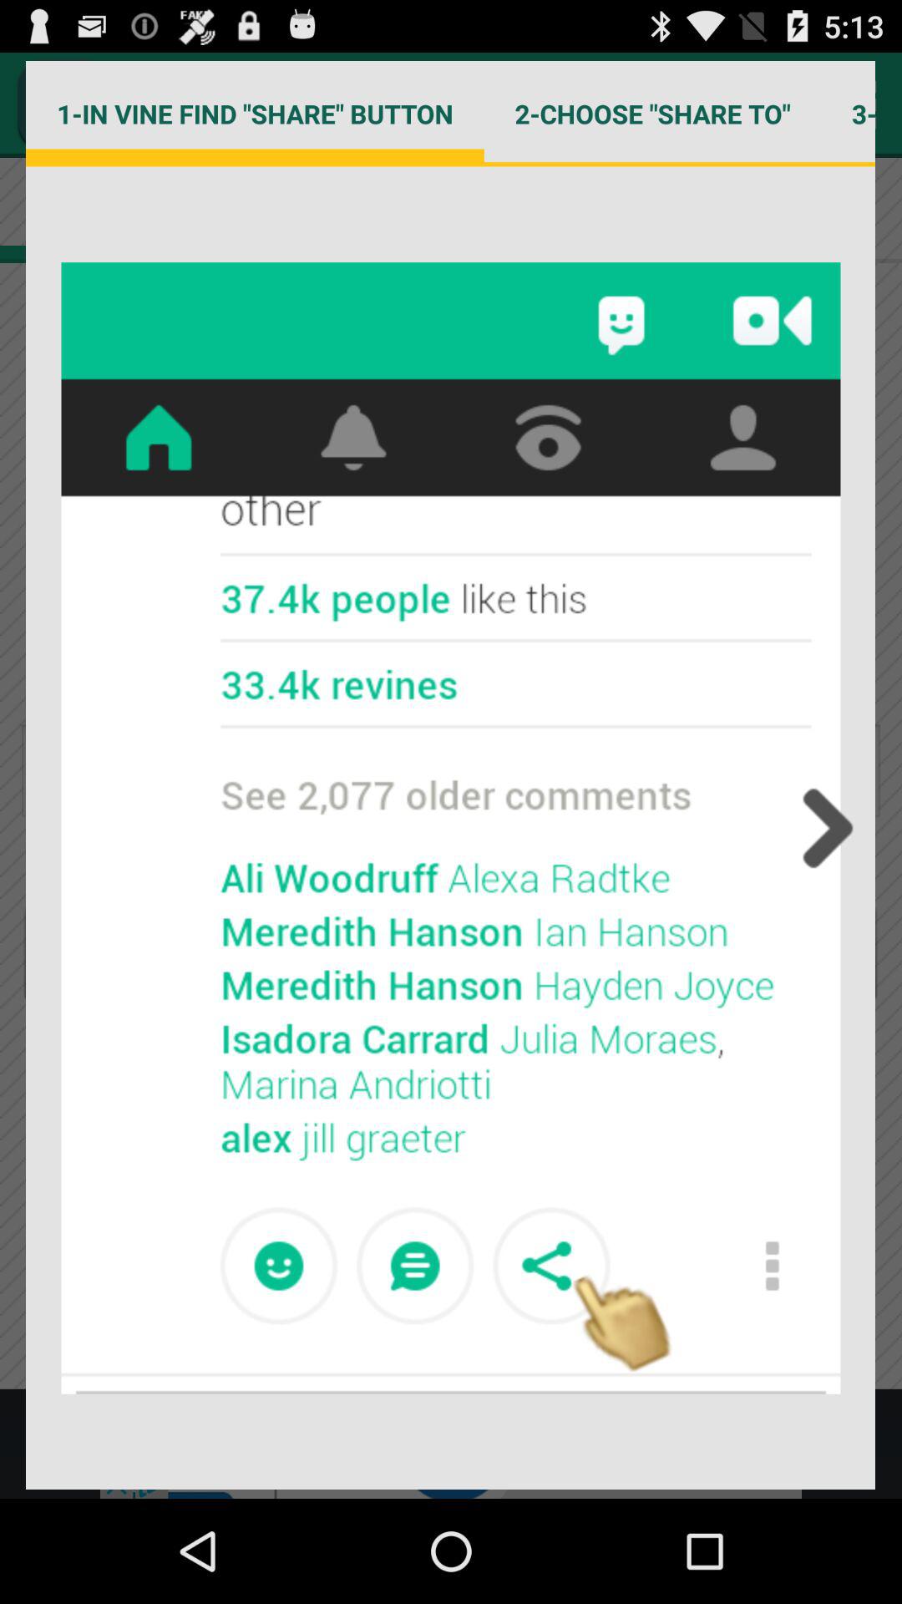  I want to click on go to previous button, so click(823, 828).